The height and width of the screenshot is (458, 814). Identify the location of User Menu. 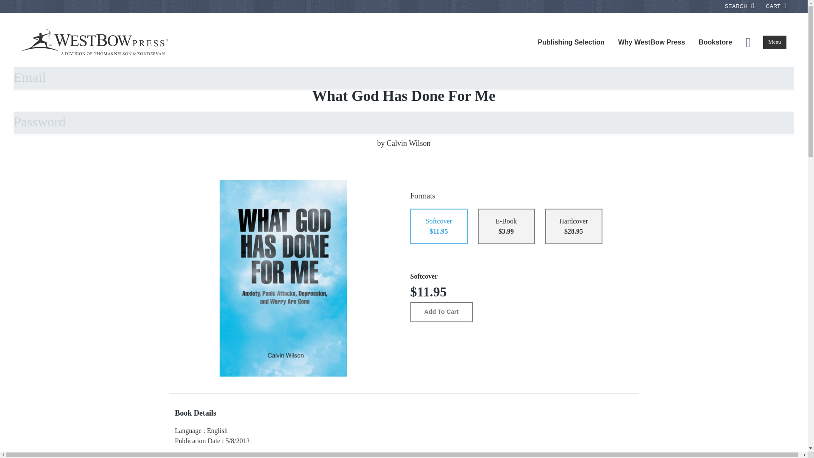
(748, 42).